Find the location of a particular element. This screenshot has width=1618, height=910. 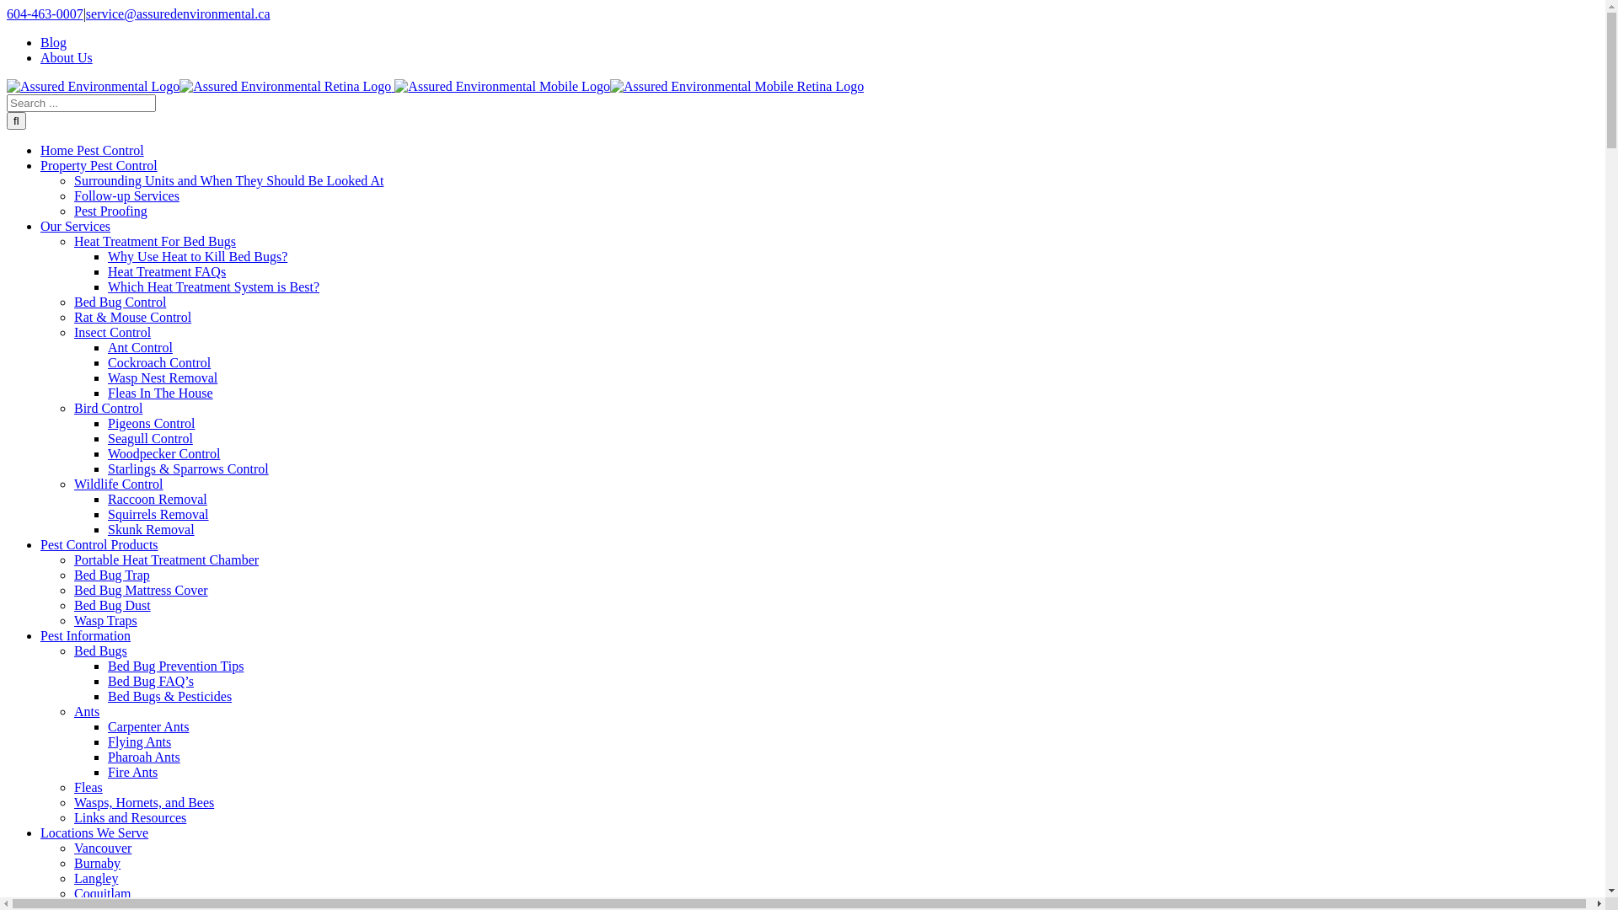

Ant Control is located at coordinates (140, 347).